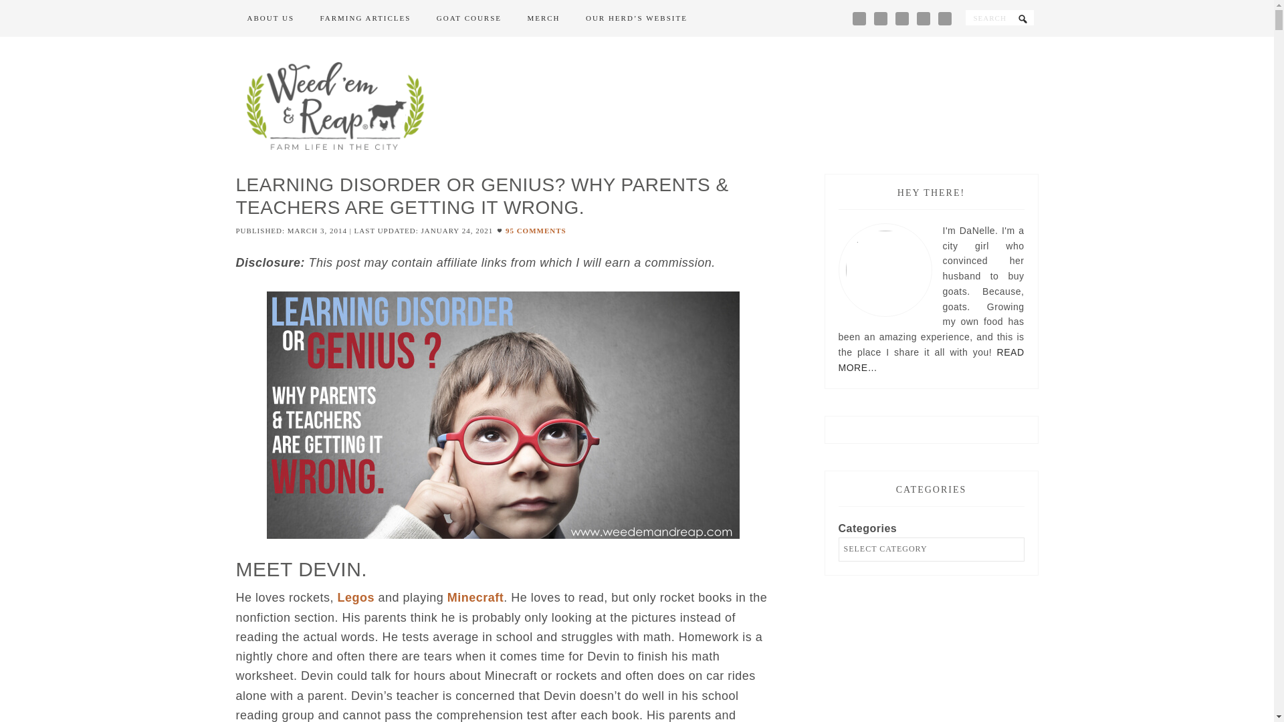 This screenshot has width=1284, height=722. What do you see at coordinates (859, 18) in the screenshot?
I see `Facebook` at bounding box center [859, 18].